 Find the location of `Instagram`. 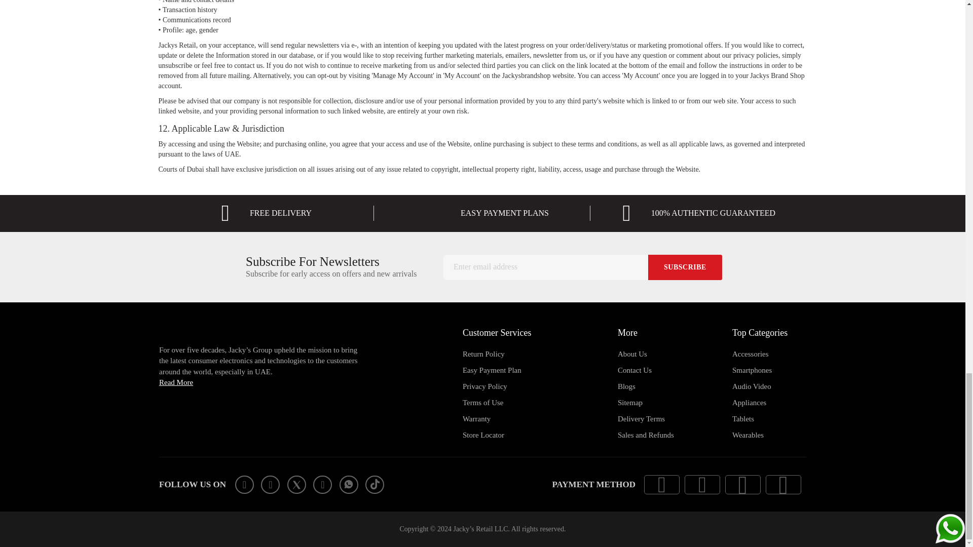

Instagram is located at coordinates (270, 484).